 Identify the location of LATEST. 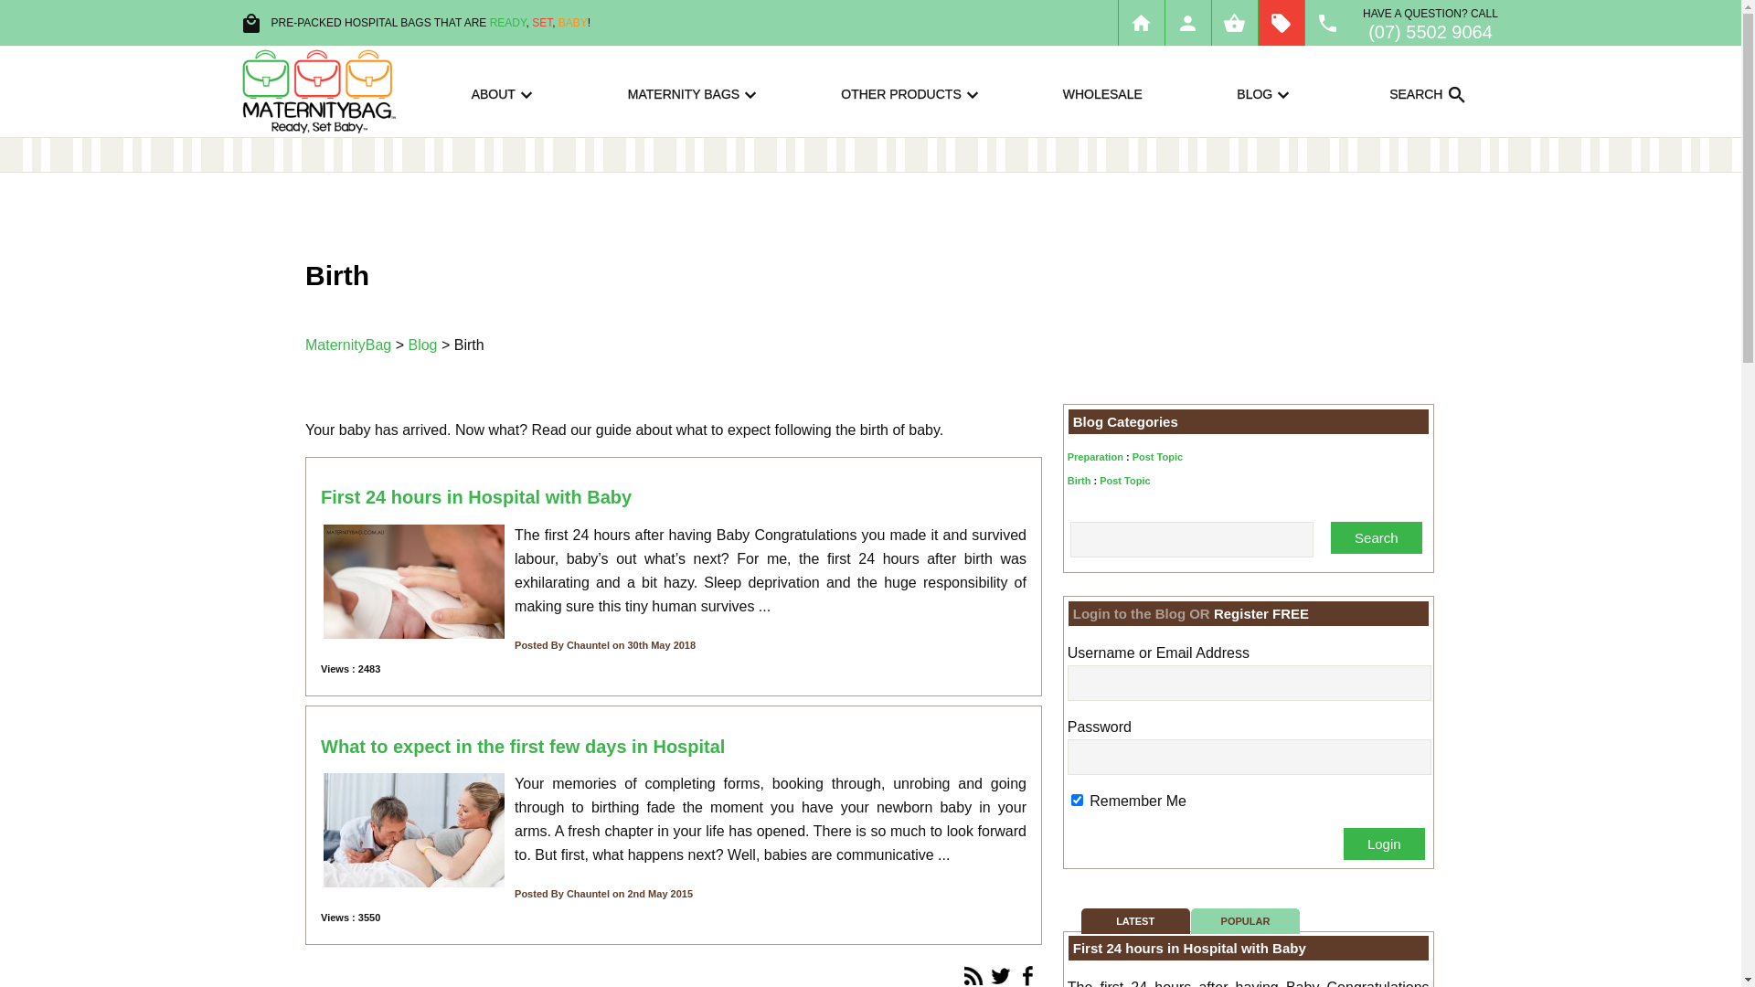
(1135, 921).